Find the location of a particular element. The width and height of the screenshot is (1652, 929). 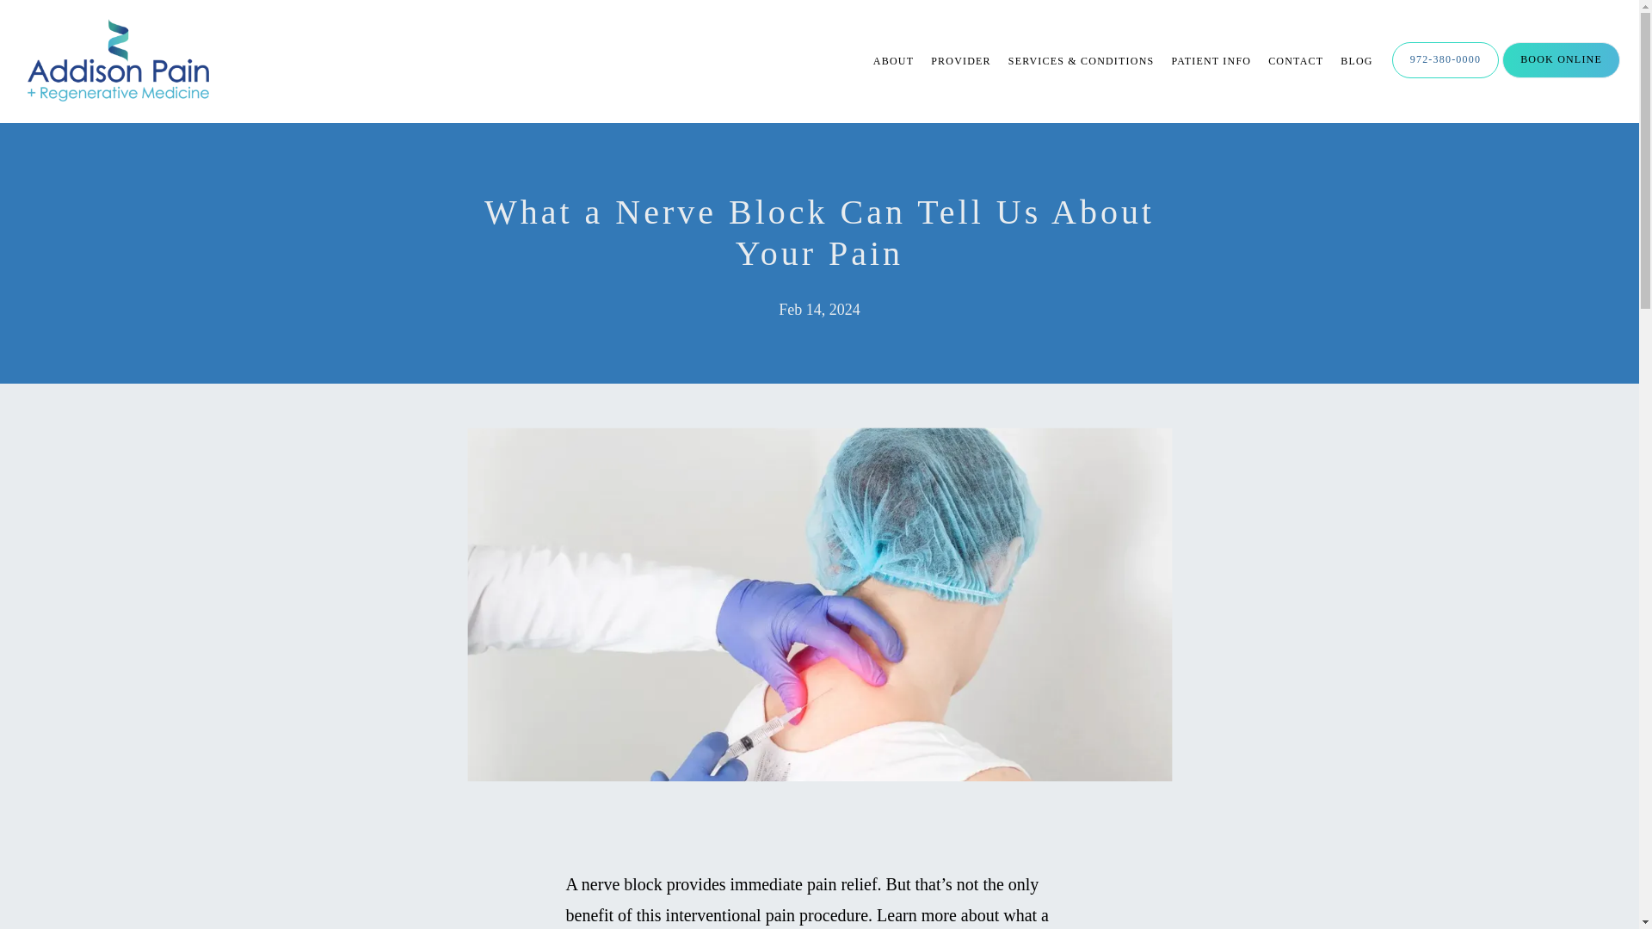

ABOUT is located at coordinates (893, 60).